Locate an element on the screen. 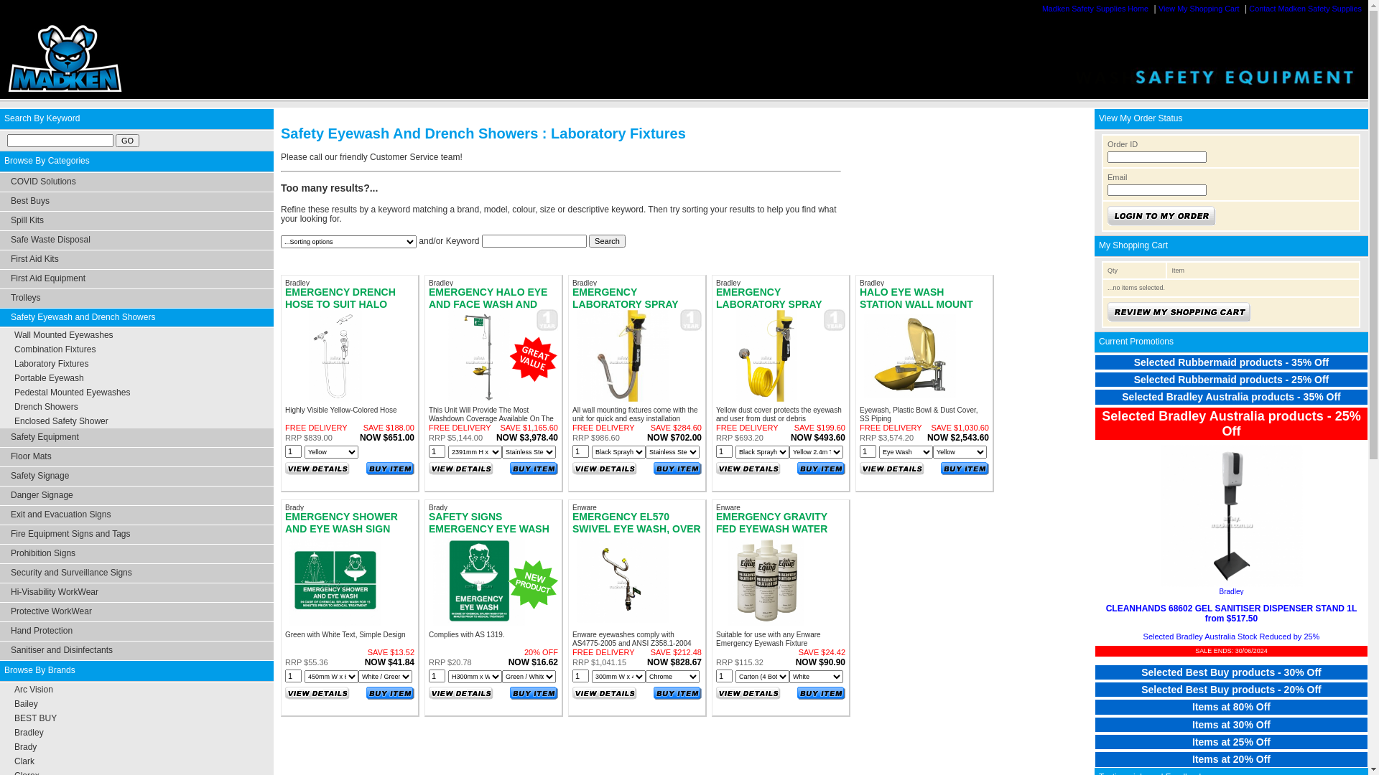 The width and height of the screenshot is (1379, 775). Browse By Categories is located at coordinates (136, 162).